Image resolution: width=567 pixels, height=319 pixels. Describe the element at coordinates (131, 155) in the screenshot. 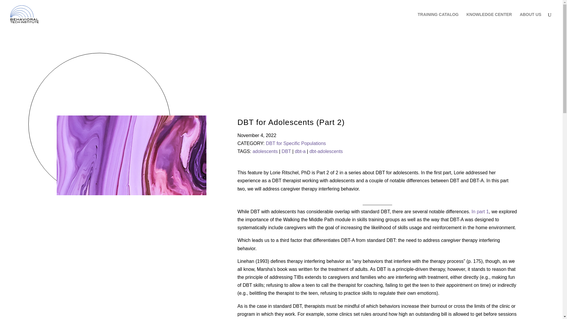

I see `DBTAdolescentsPart2` at that location.